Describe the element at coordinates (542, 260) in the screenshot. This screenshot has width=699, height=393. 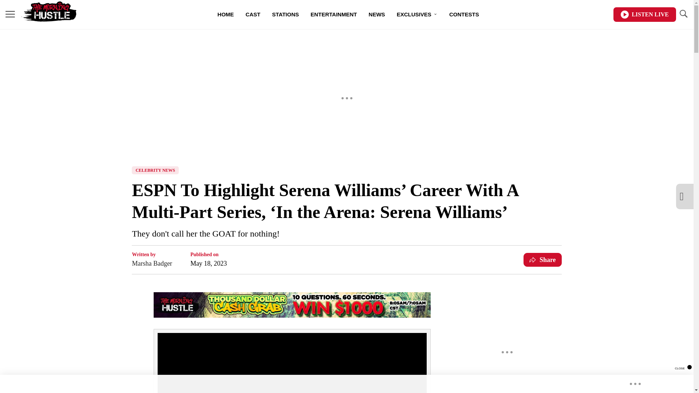
I see `Share` at that location.